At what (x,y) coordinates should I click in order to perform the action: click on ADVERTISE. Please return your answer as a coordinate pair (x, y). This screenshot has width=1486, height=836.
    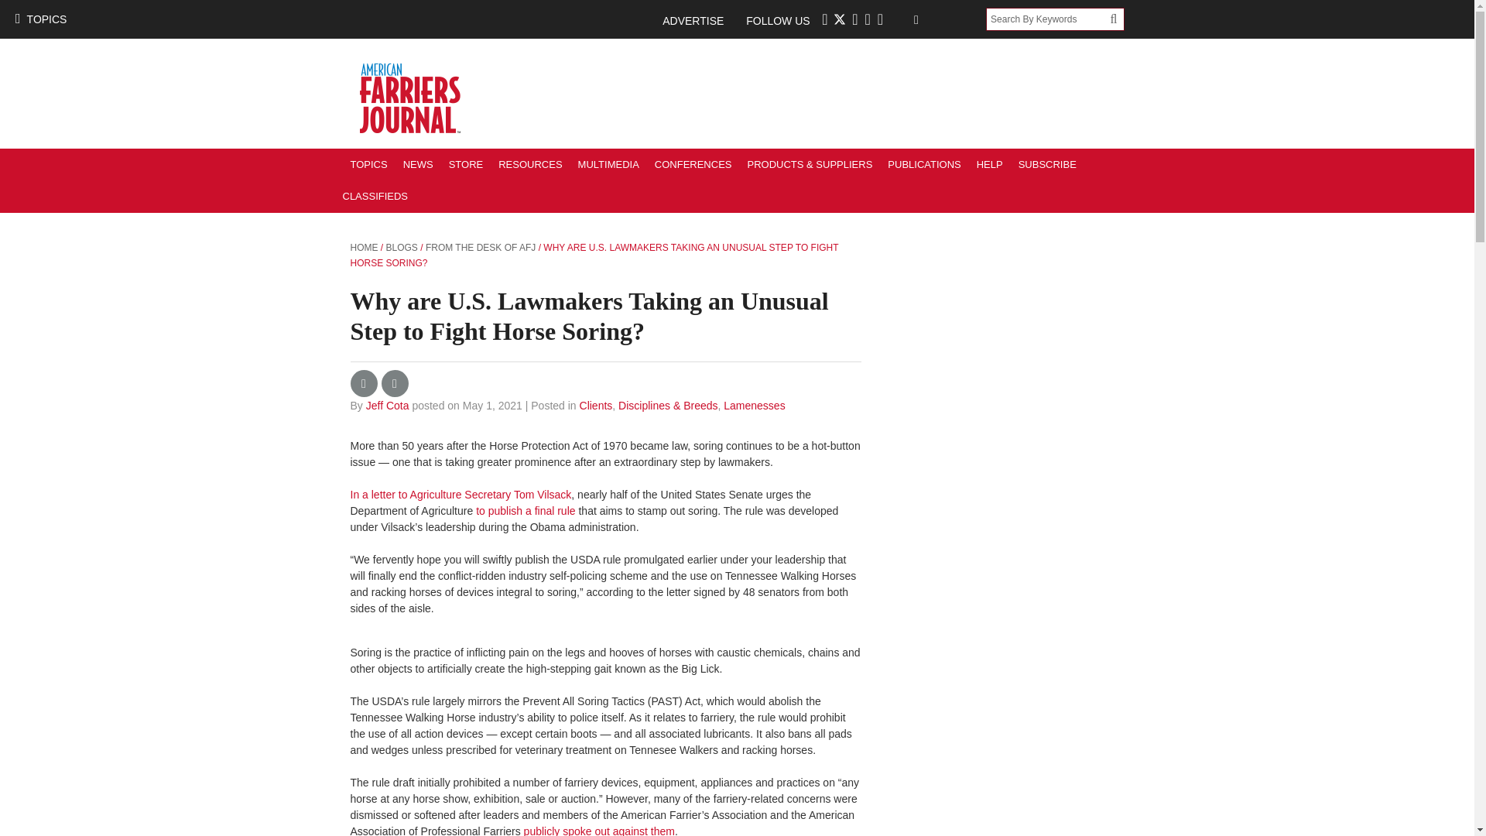
    Looking at the image, I should click on (700, 20).